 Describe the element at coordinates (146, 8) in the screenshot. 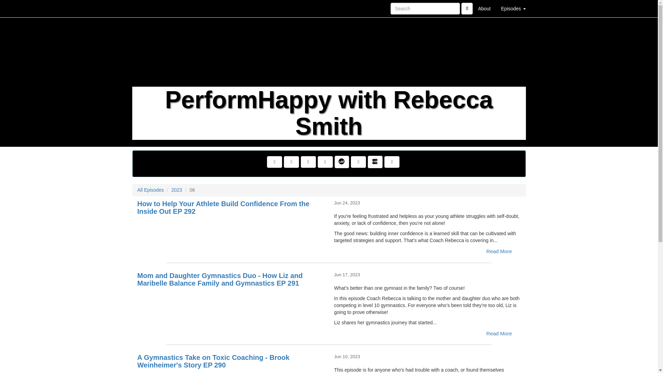

I see `Home Page` at that location.